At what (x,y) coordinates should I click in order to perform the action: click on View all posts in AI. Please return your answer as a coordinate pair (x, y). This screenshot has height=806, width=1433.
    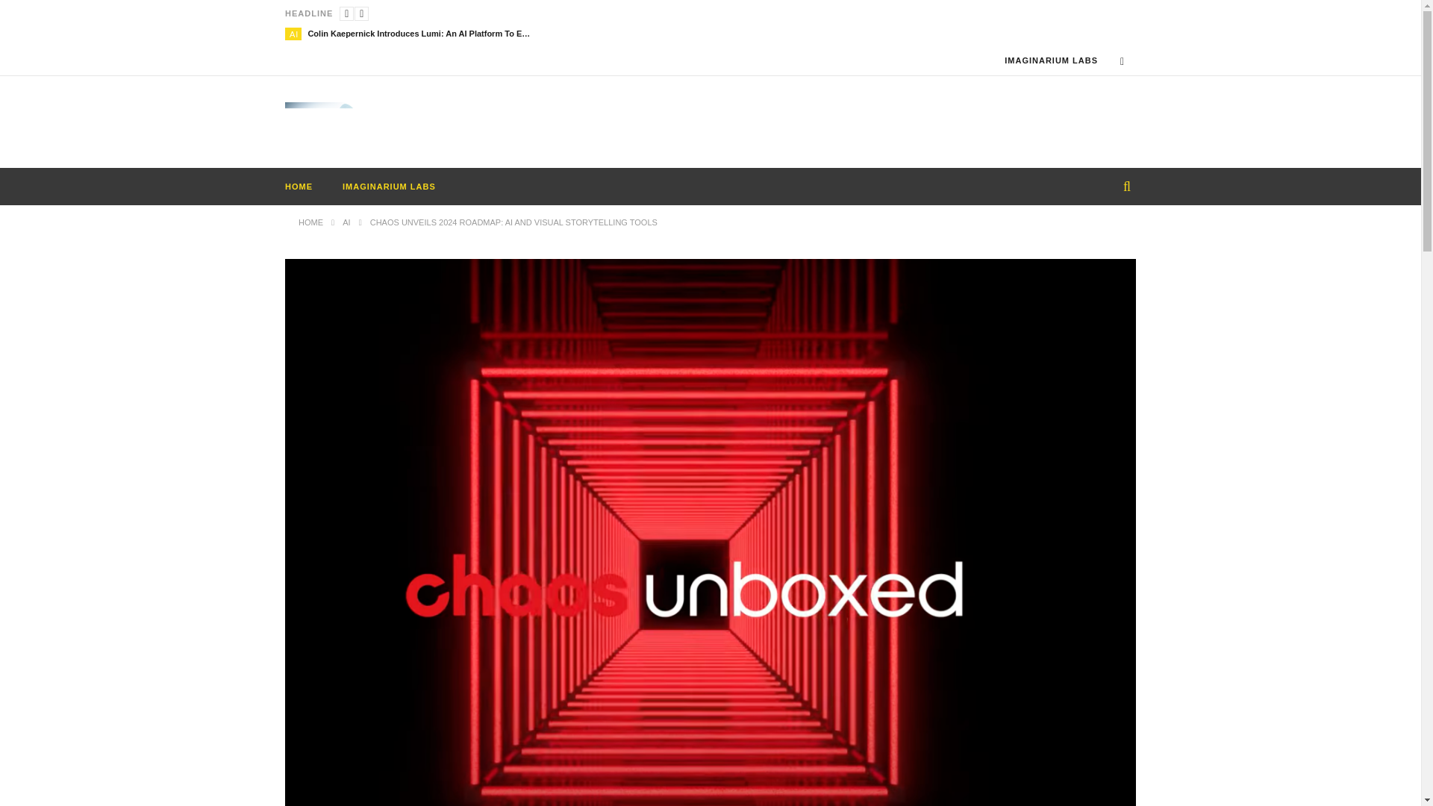
    Looking at the image, I should click on (293, 34).